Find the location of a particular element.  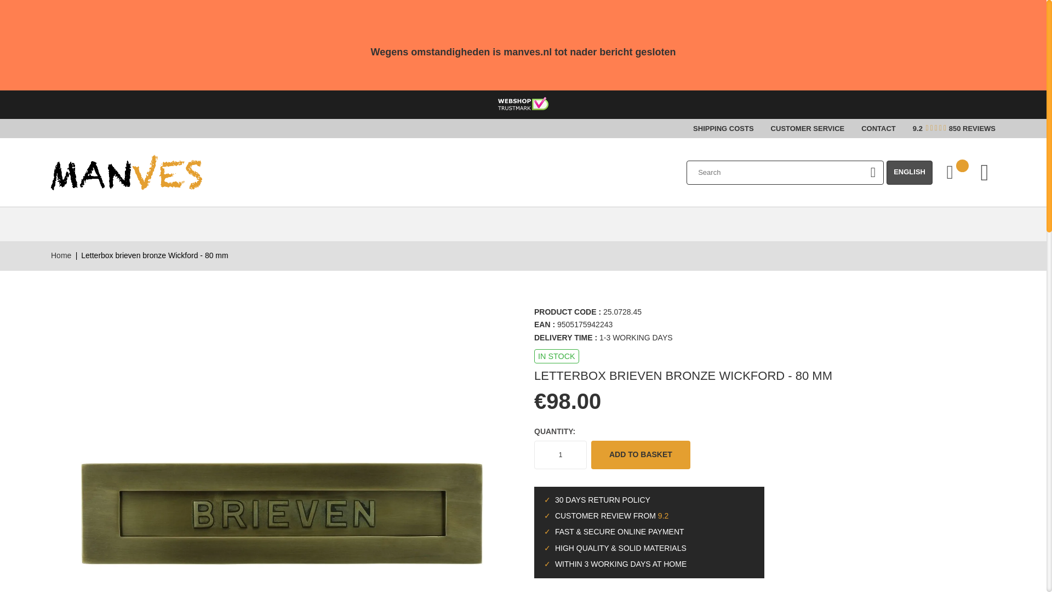

9.2 850 REVIEWS is located at coordinates (954, 128).